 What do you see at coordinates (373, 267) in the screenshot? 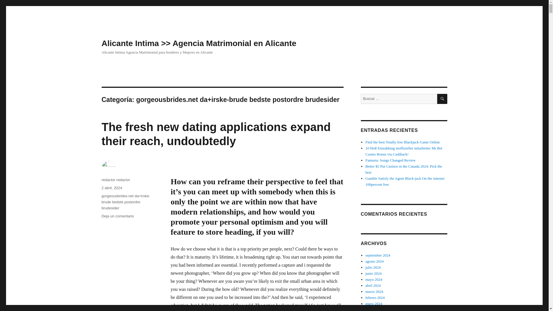
I see `julio 2024` at bounding box center [373, 267].